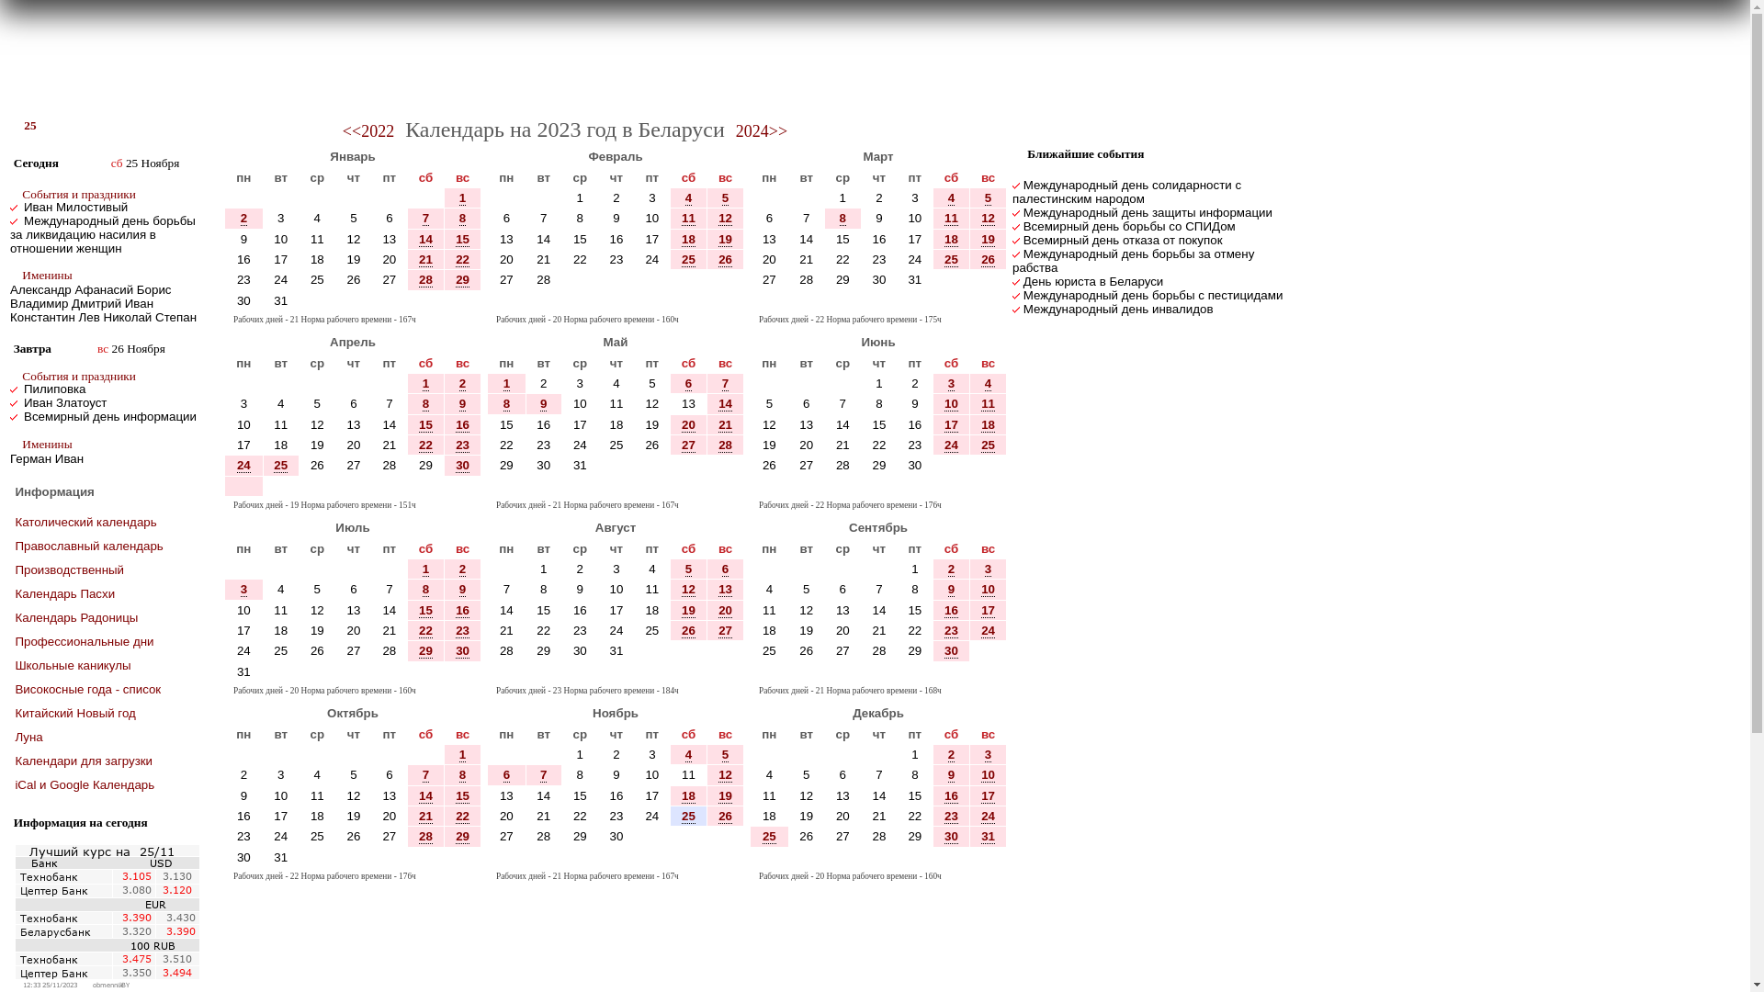 This screenshot has height=992, width=1764. Describe the element at coordinates (463, 569) in the screenshot. I see `2` at that location.